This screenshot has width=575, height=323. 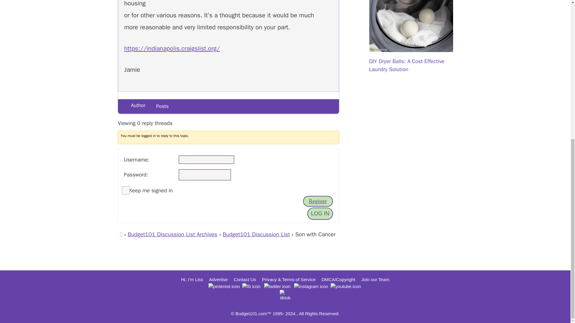 I want to click on instagram icon, so click(x=311, y=287).